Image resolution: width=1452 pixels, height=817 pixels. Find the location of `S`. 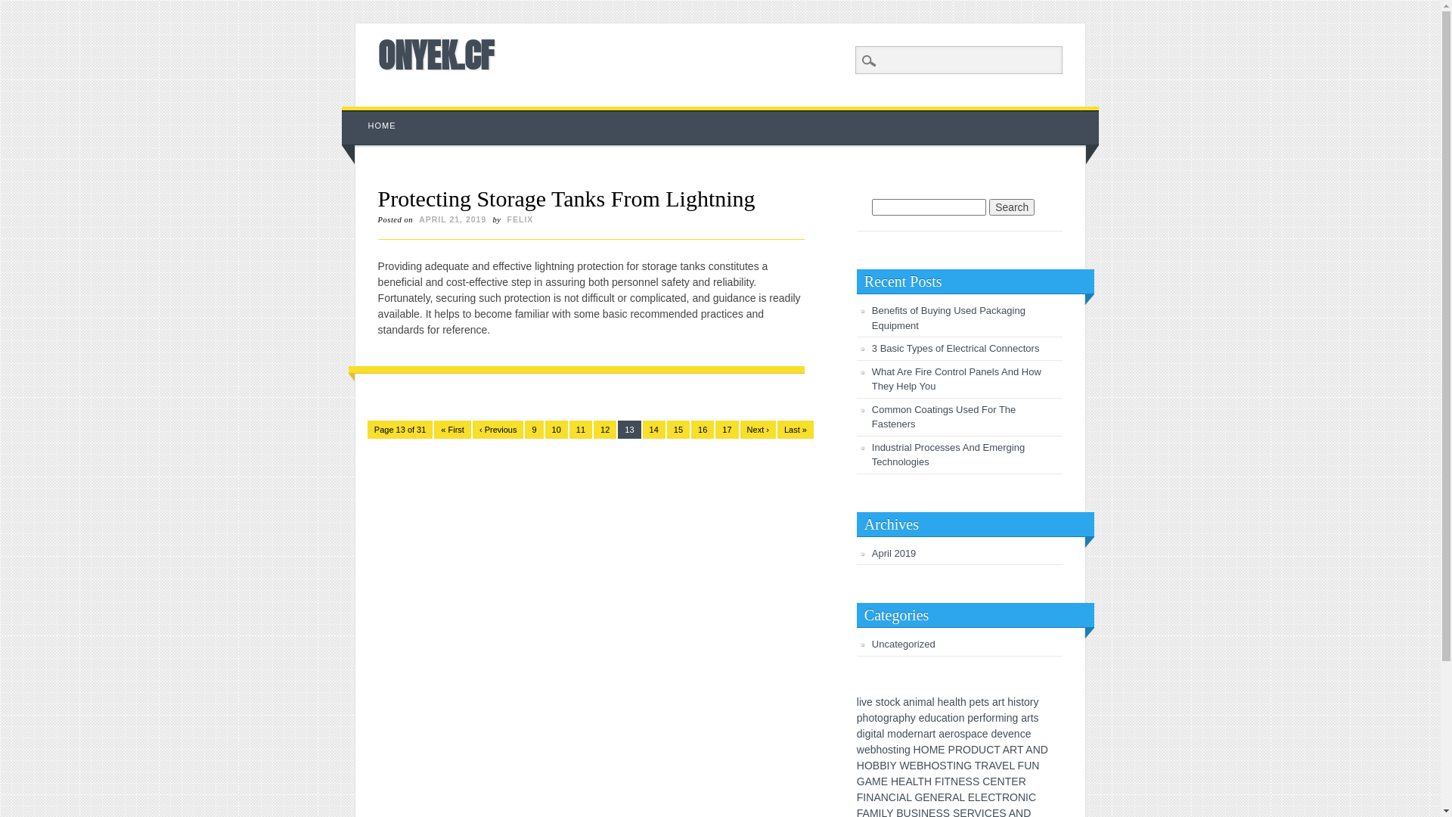

S is located at coordinates (970, 781).